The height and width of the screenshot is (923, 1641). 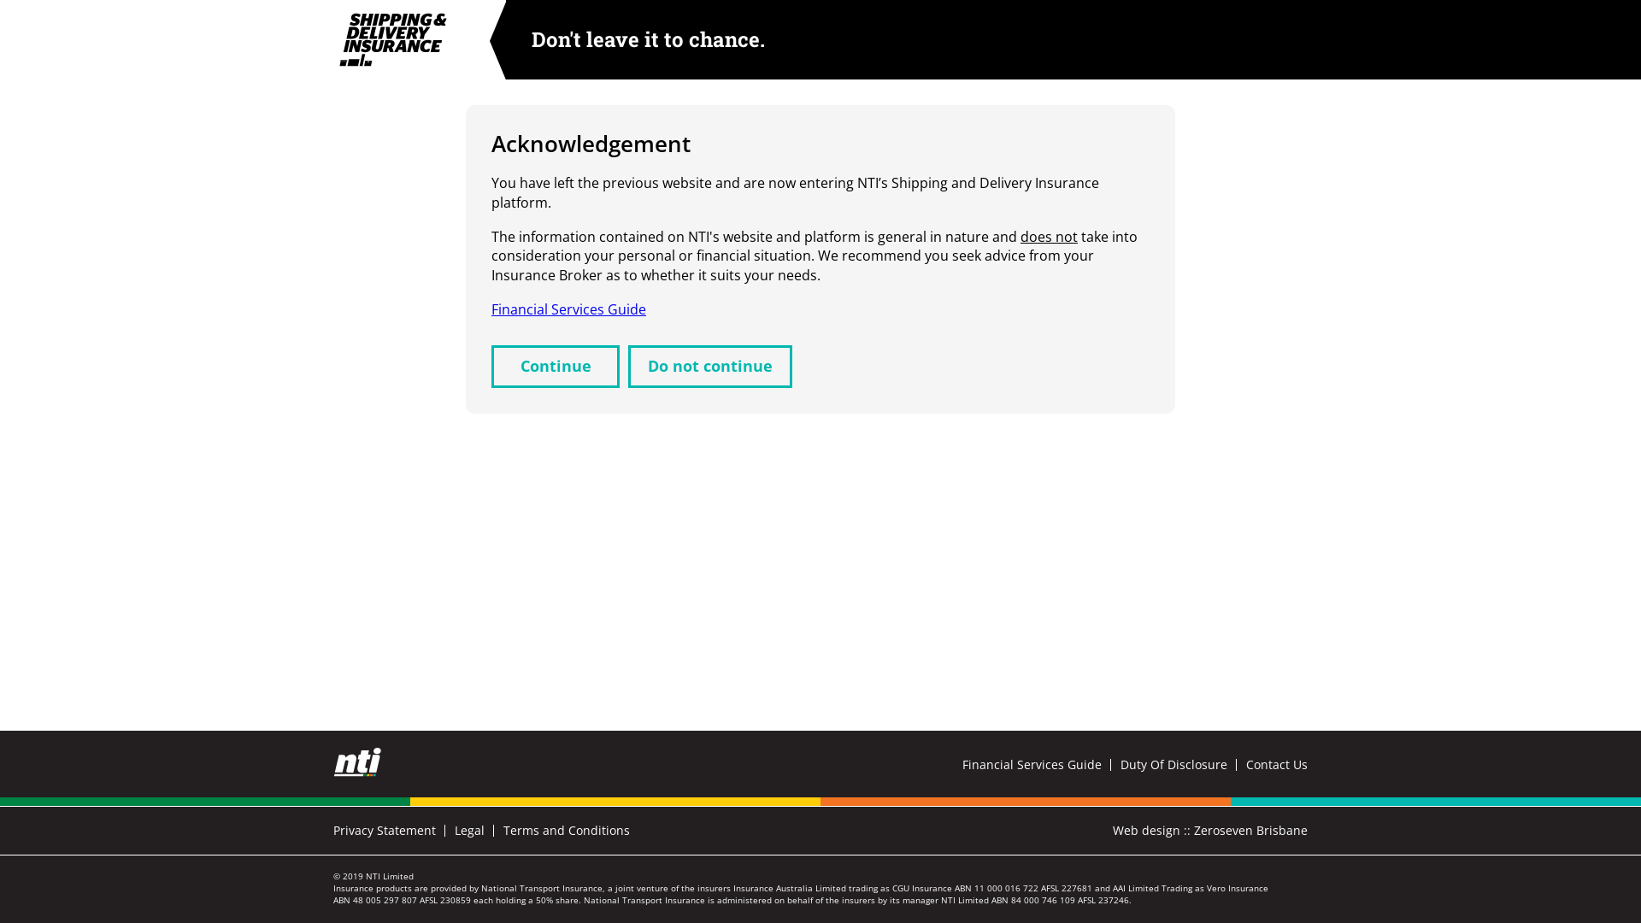 What do you see at coordinates (479, 831) in the screenshot?
I see `Legal` at bounding box center [479, 831].